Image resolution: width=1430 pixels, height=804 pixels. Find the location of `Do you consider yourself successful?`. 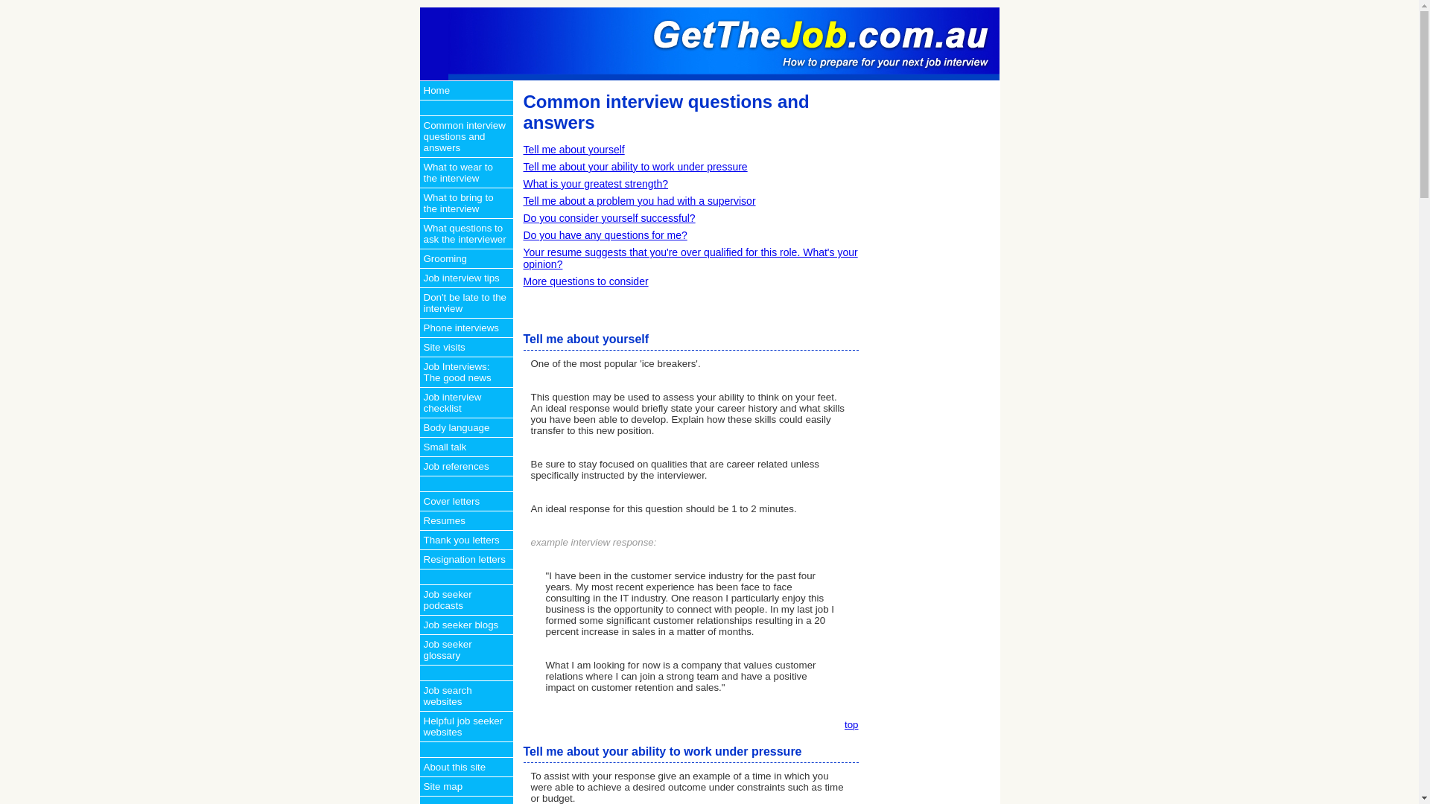

Do you consider yourself successful? is located at coordinates (609, 218).